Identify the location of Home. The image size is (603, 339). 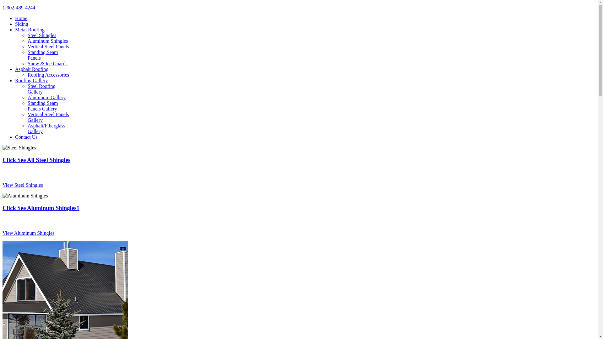
(21, 18).